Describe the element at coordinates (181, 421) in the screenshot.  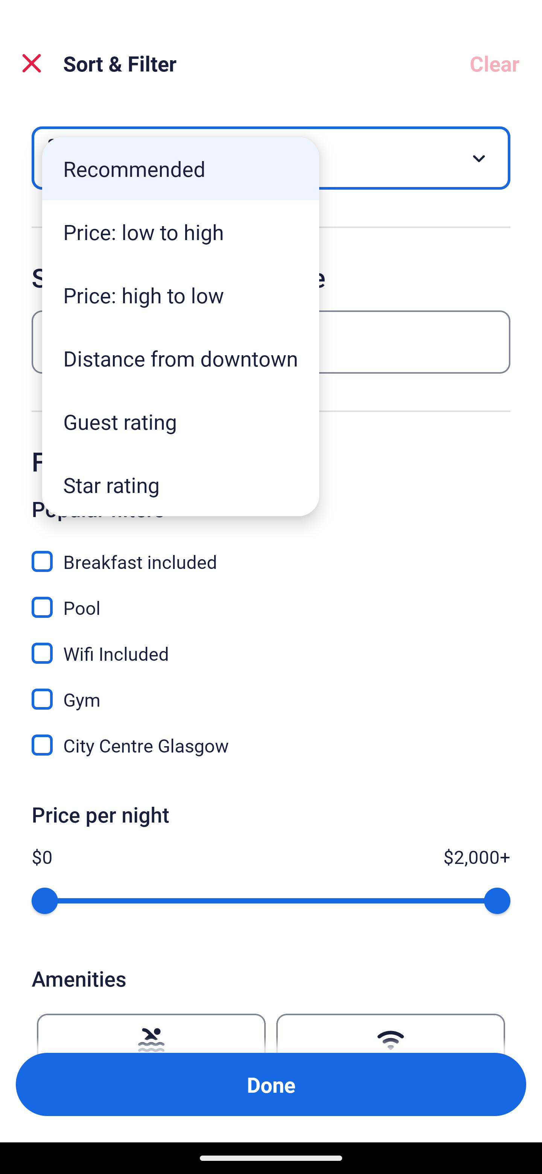
I see `Guest rating` at that location.